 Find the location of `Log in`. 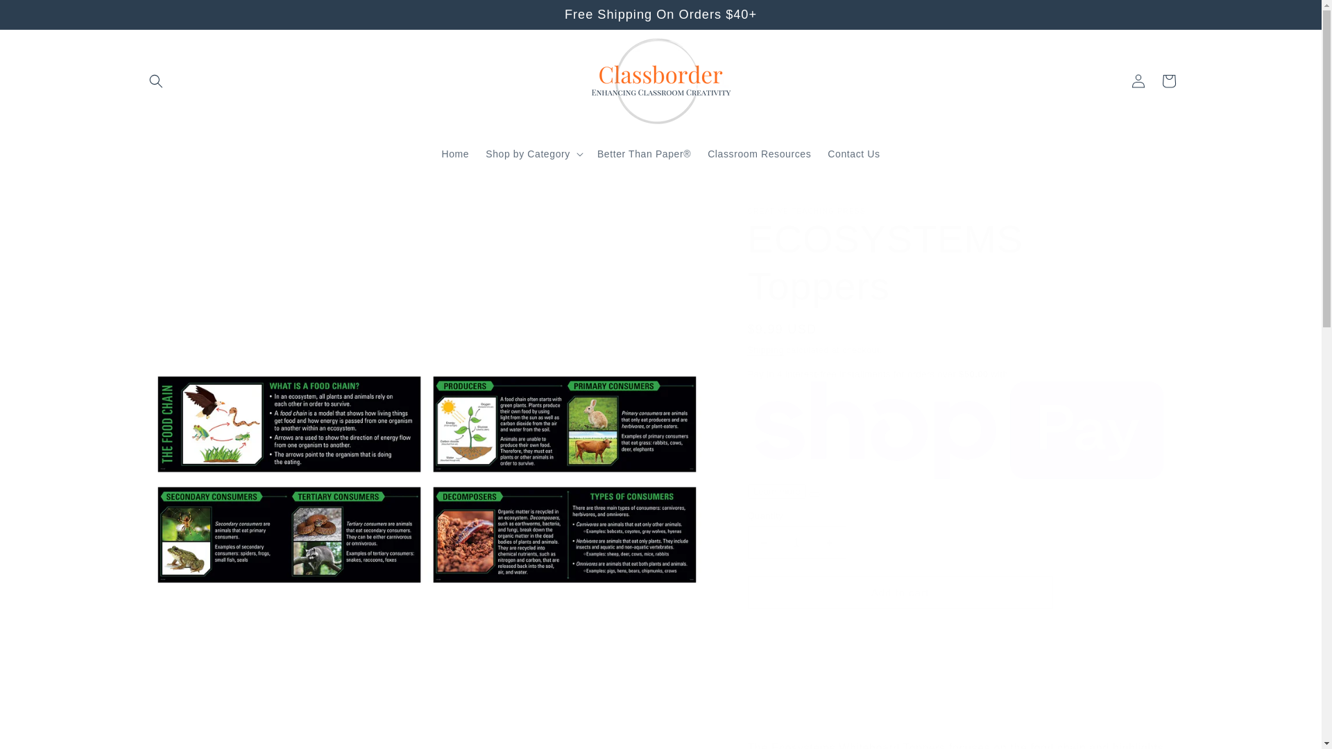

Log in is located at coordinates (1138, 81).